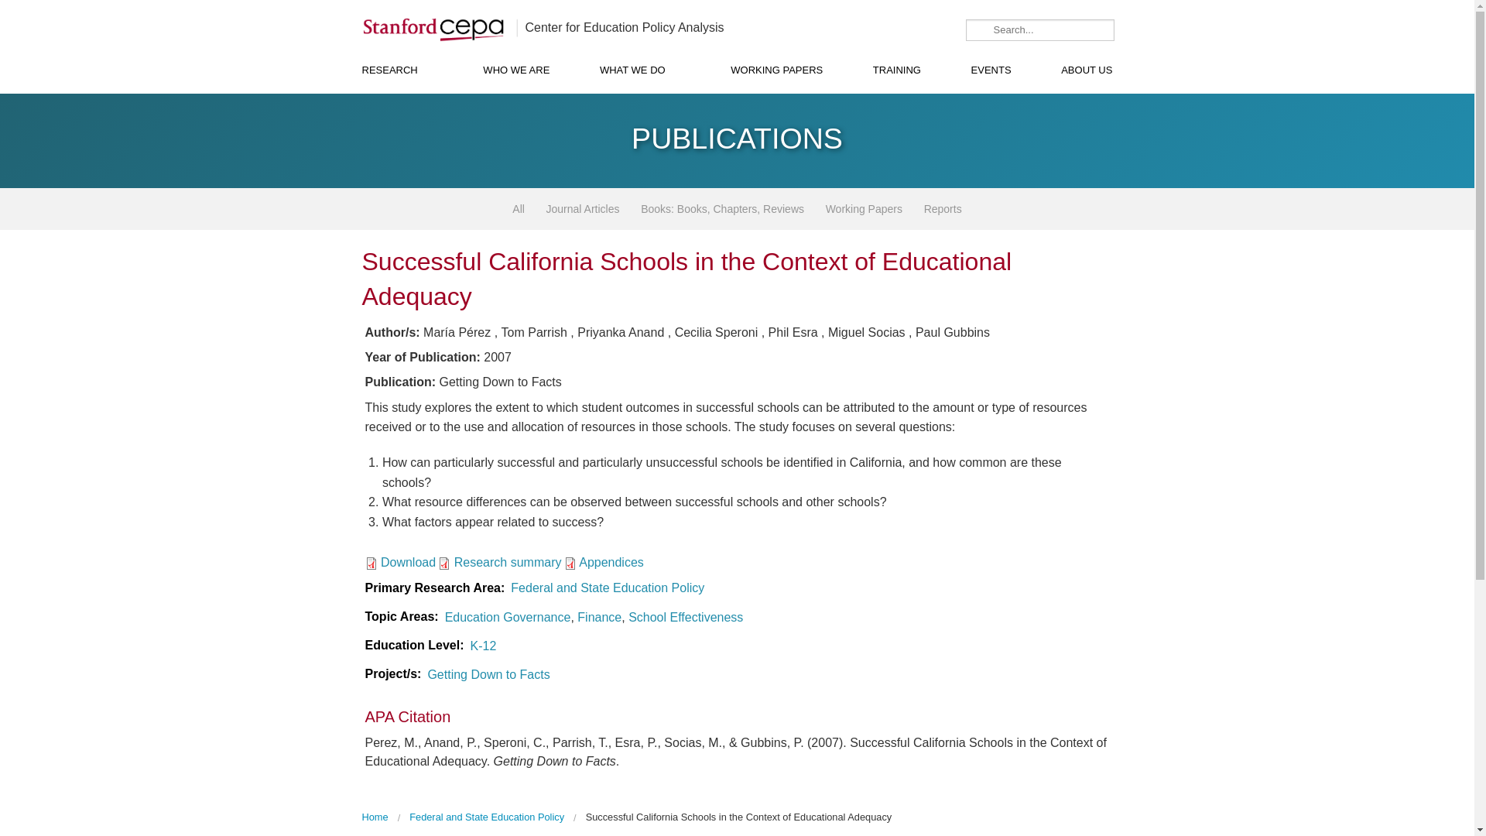 This screenshot has width=1486, height=836. Describe the element at coordinates (624, 28) in the screenshot. I see `Center for Education Policy Analysis` at that location.